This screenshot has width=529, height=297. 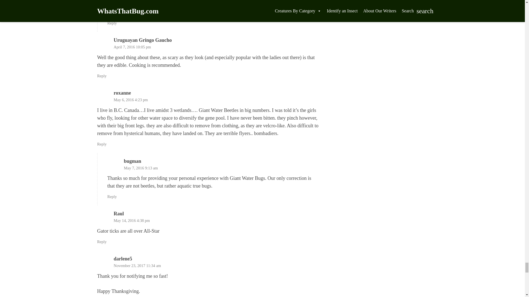 I want to click on May 7, 2016 9:13 am, so click(x=141, y=168).